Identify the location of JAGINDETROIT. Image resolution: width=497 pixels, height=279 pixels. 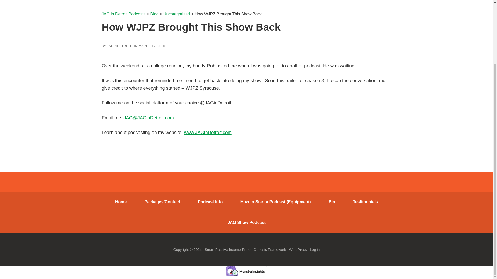
(119, 46).